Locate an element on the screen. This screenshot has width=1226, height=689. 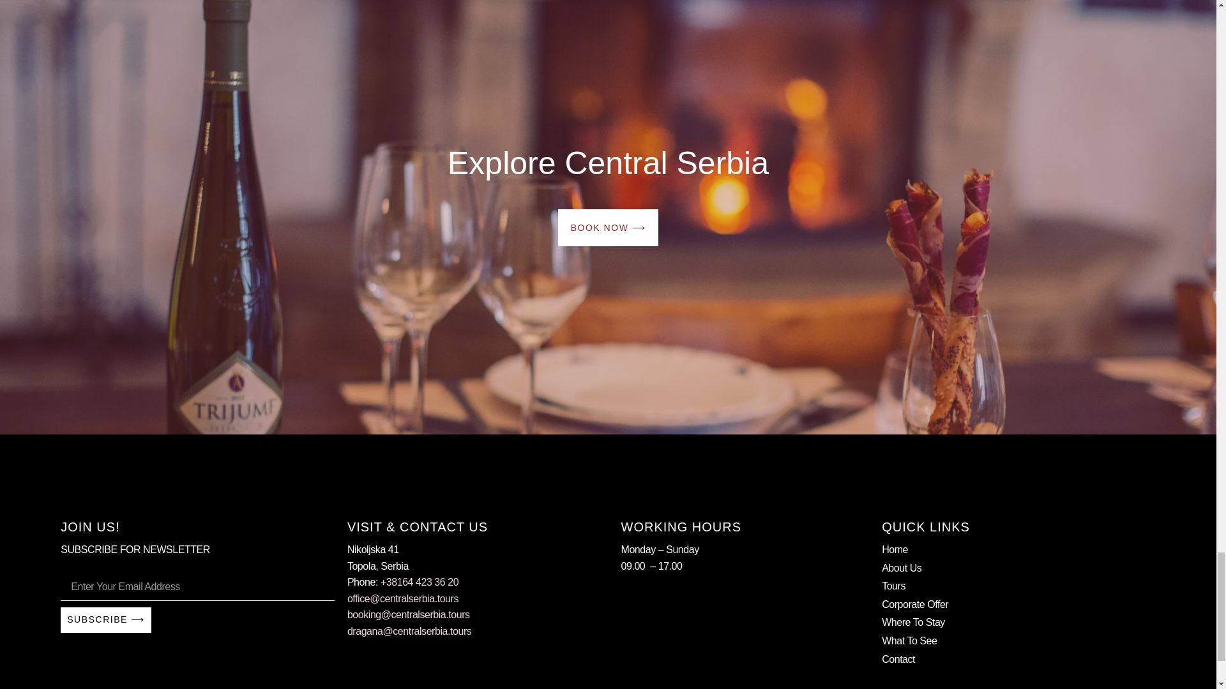
Corporate Offer is located at coordinates (1018, 605).